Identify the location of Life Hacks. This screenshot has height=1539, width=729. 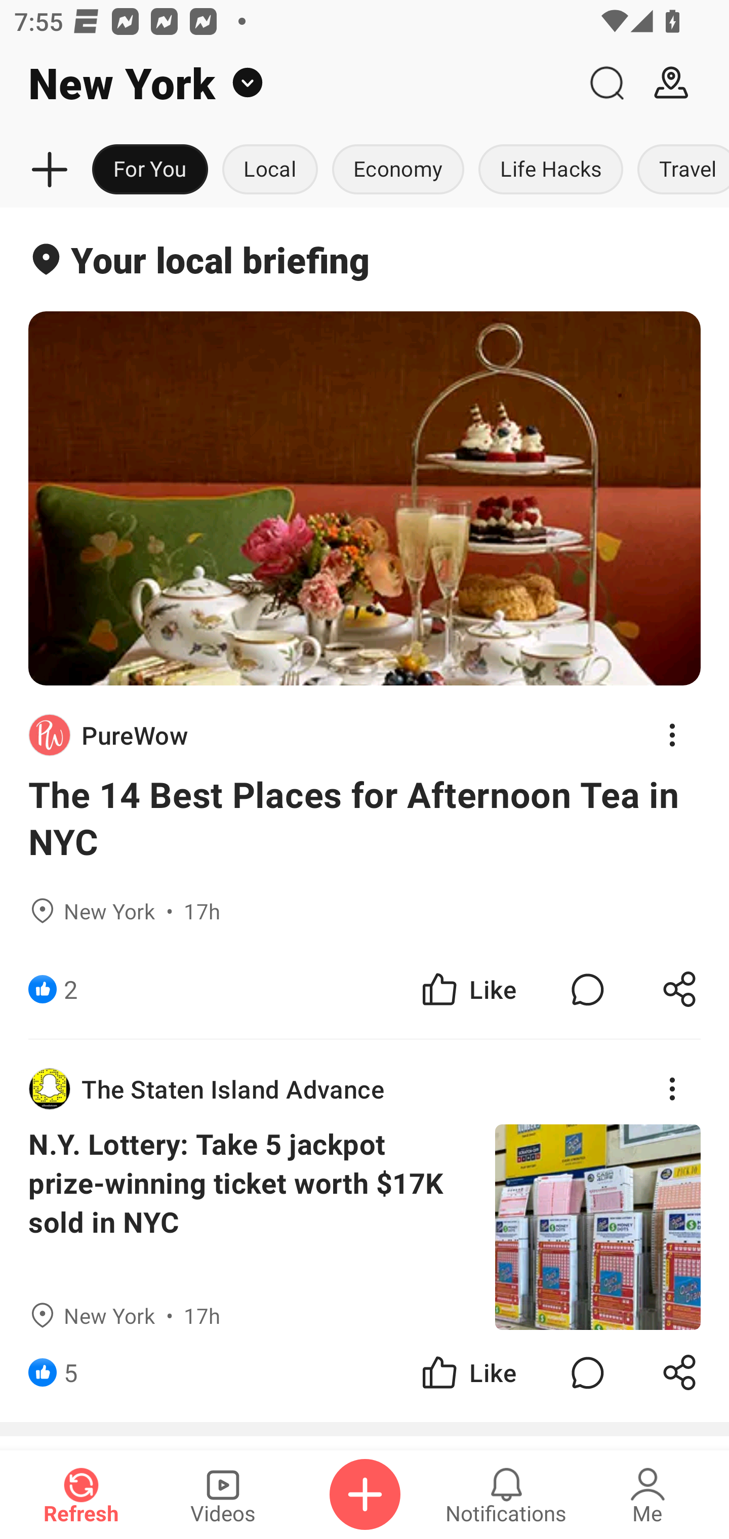
(551, 170).